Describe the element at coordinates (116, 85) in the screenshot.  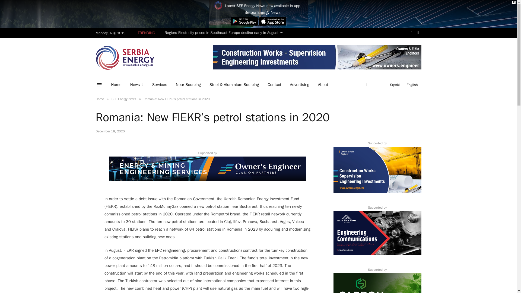
I see `Home` at that location.